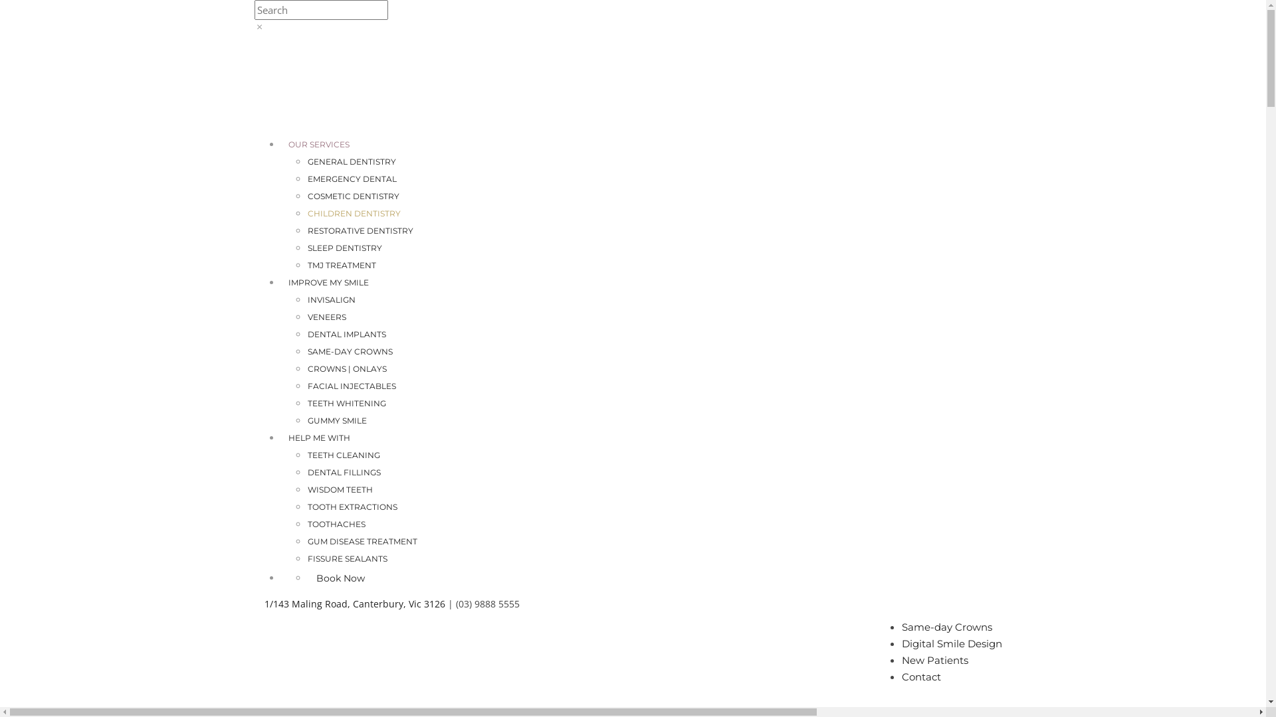 The image size is (1276, 717). Describe the element at coordinates (328, 283) in the screenshot. I see `IMPROVE MY SMILE` at that location.